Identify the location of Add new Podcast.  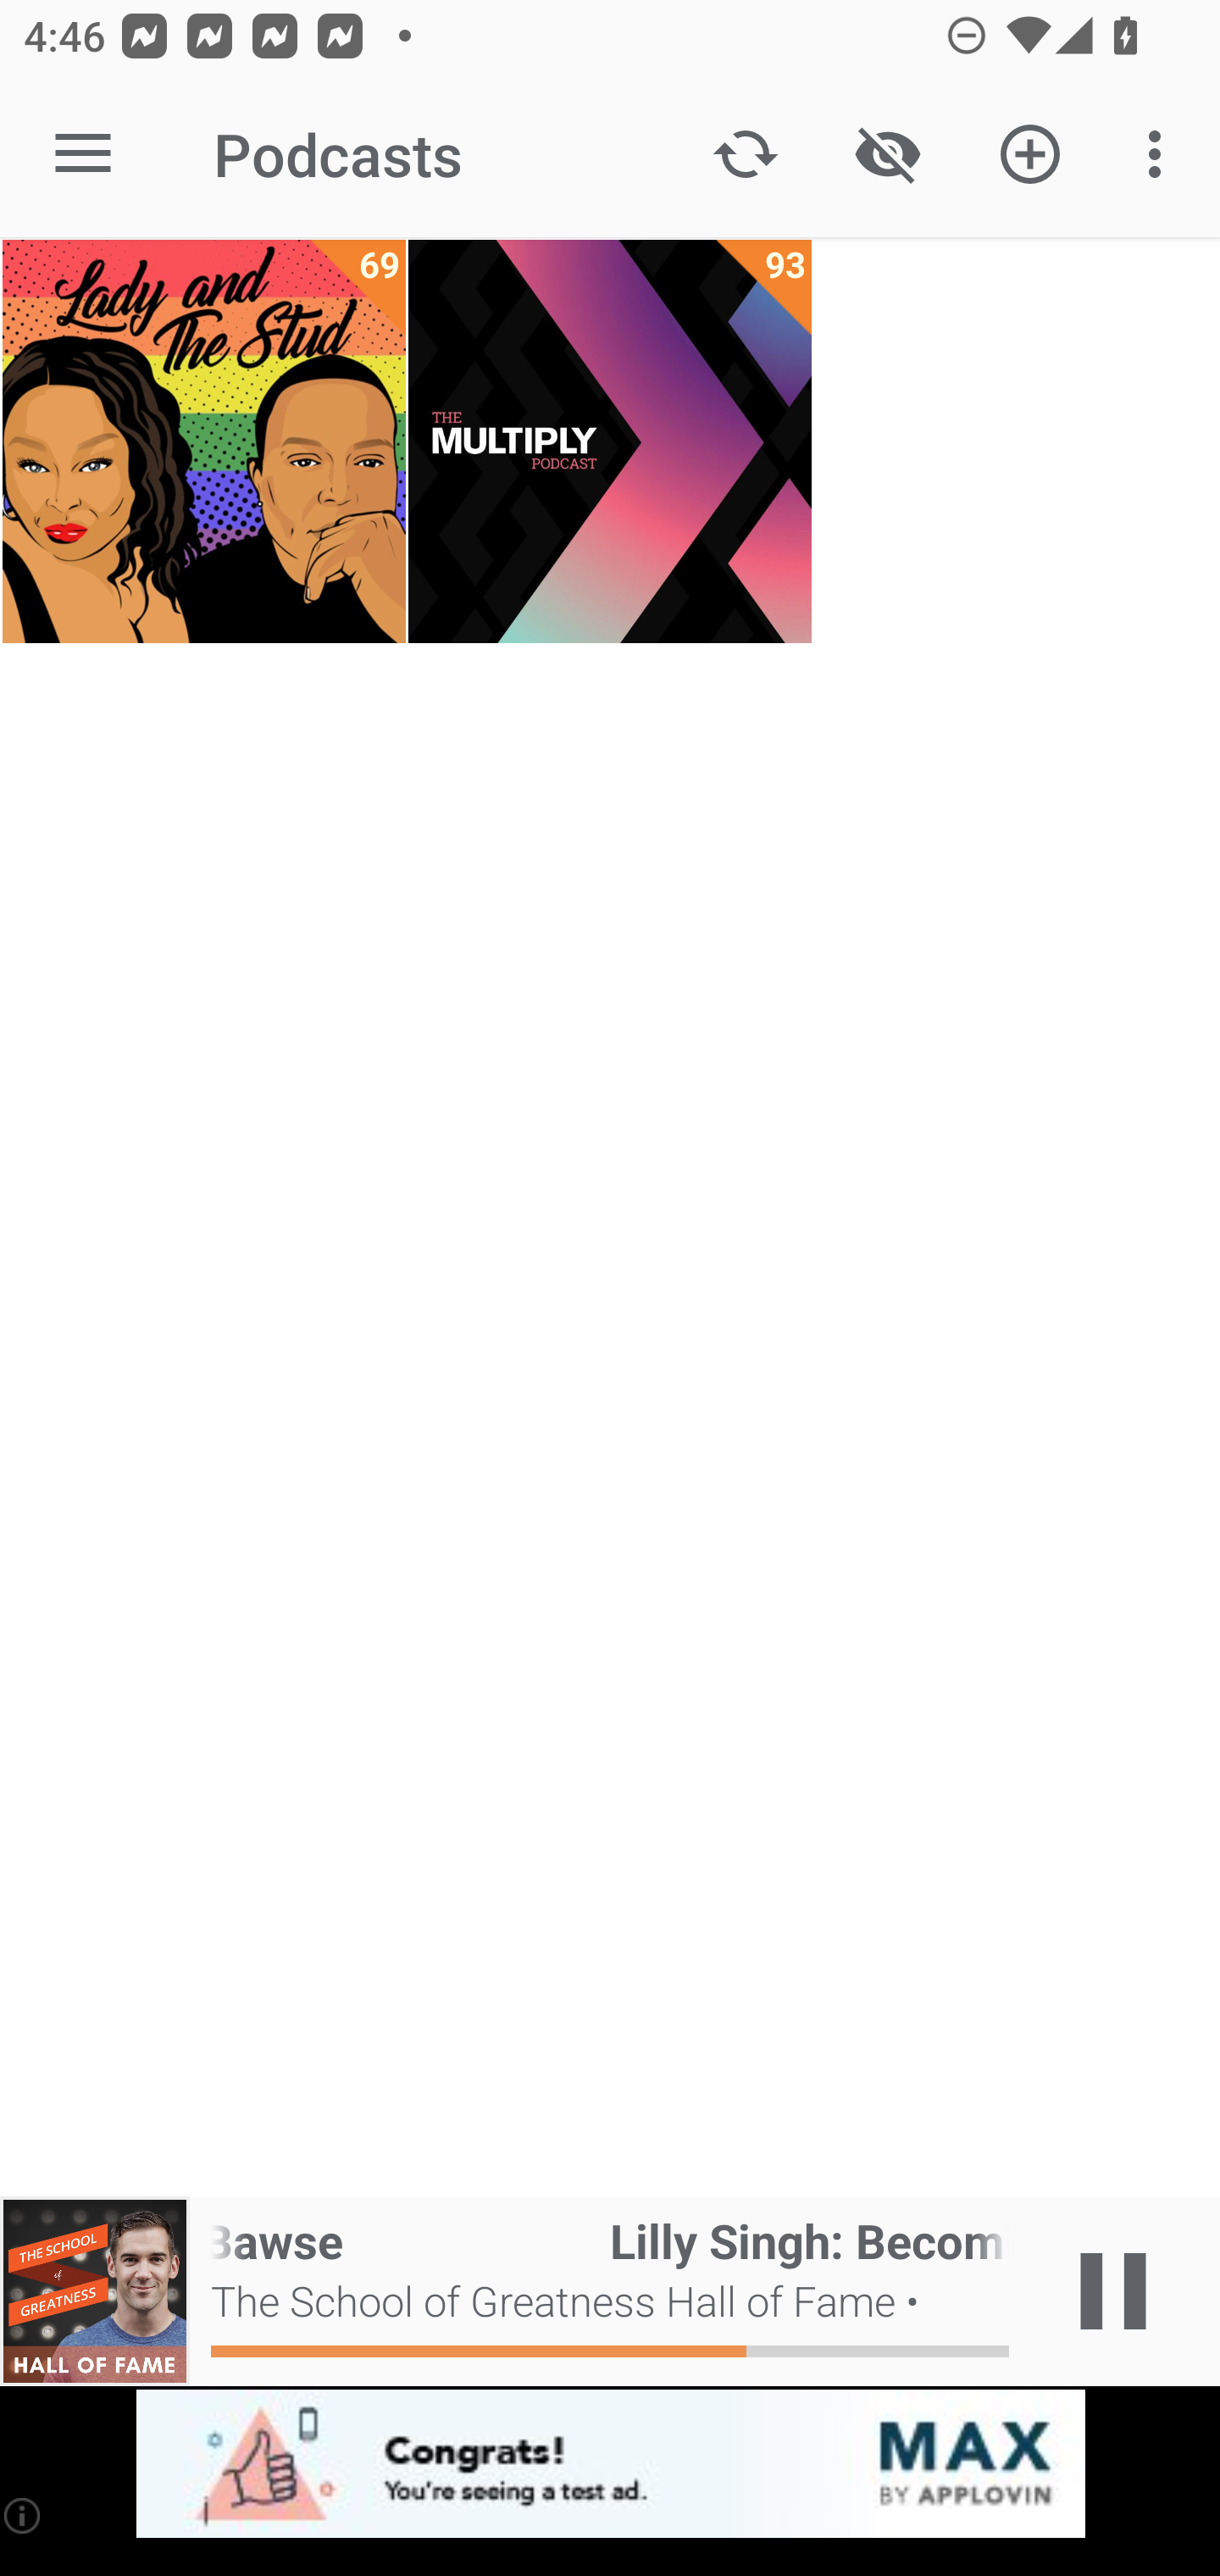
(1030, 154).